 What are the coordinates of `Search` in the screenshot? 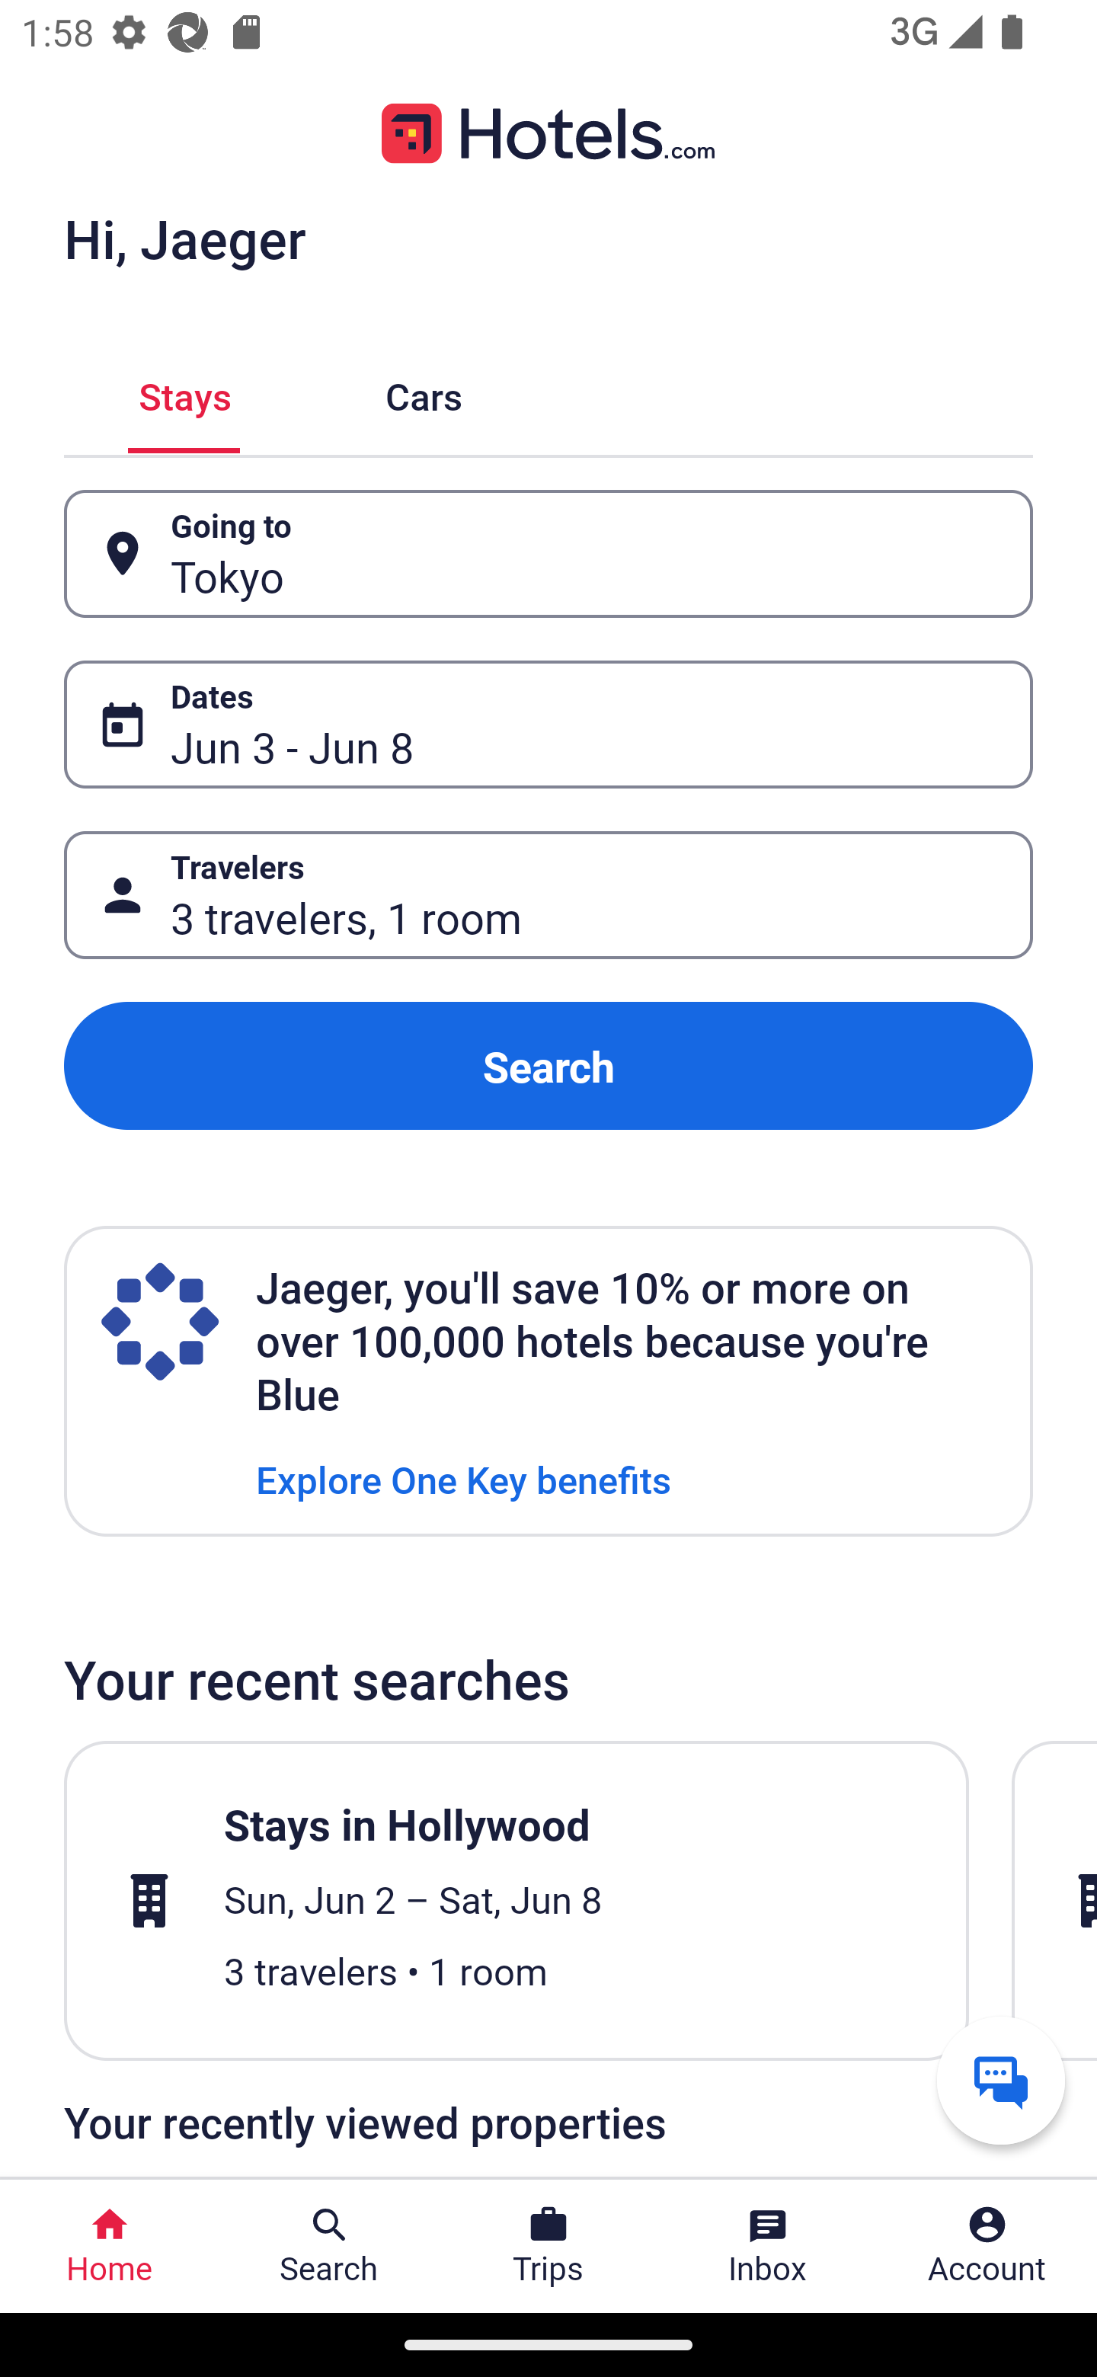 It's located at (548, 1065).